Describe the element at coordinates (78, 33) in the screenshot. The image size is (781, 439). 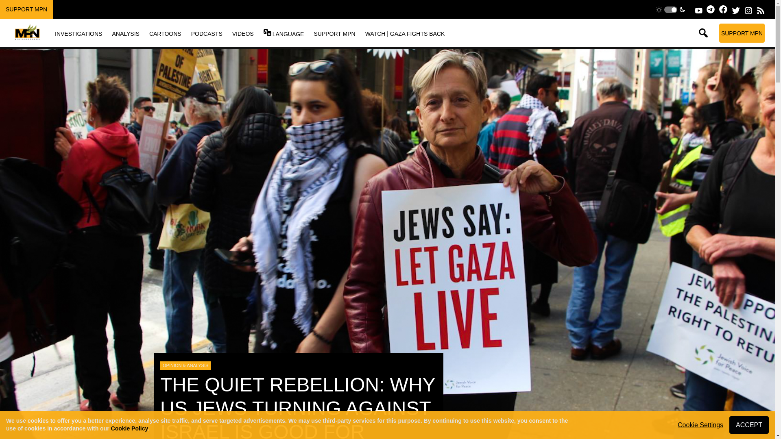
I see `INVESTIGATIONS` at that location.